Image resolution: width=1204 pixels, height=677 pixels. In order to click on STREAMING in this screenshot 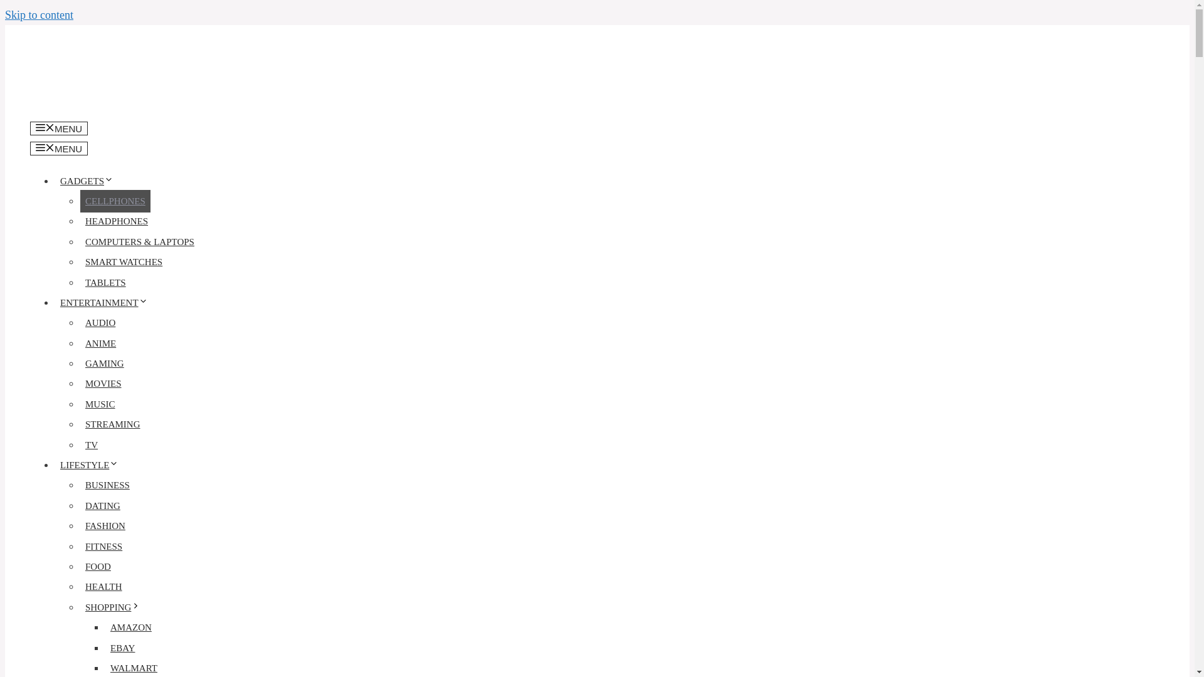, I will do `click(113, 424)`.